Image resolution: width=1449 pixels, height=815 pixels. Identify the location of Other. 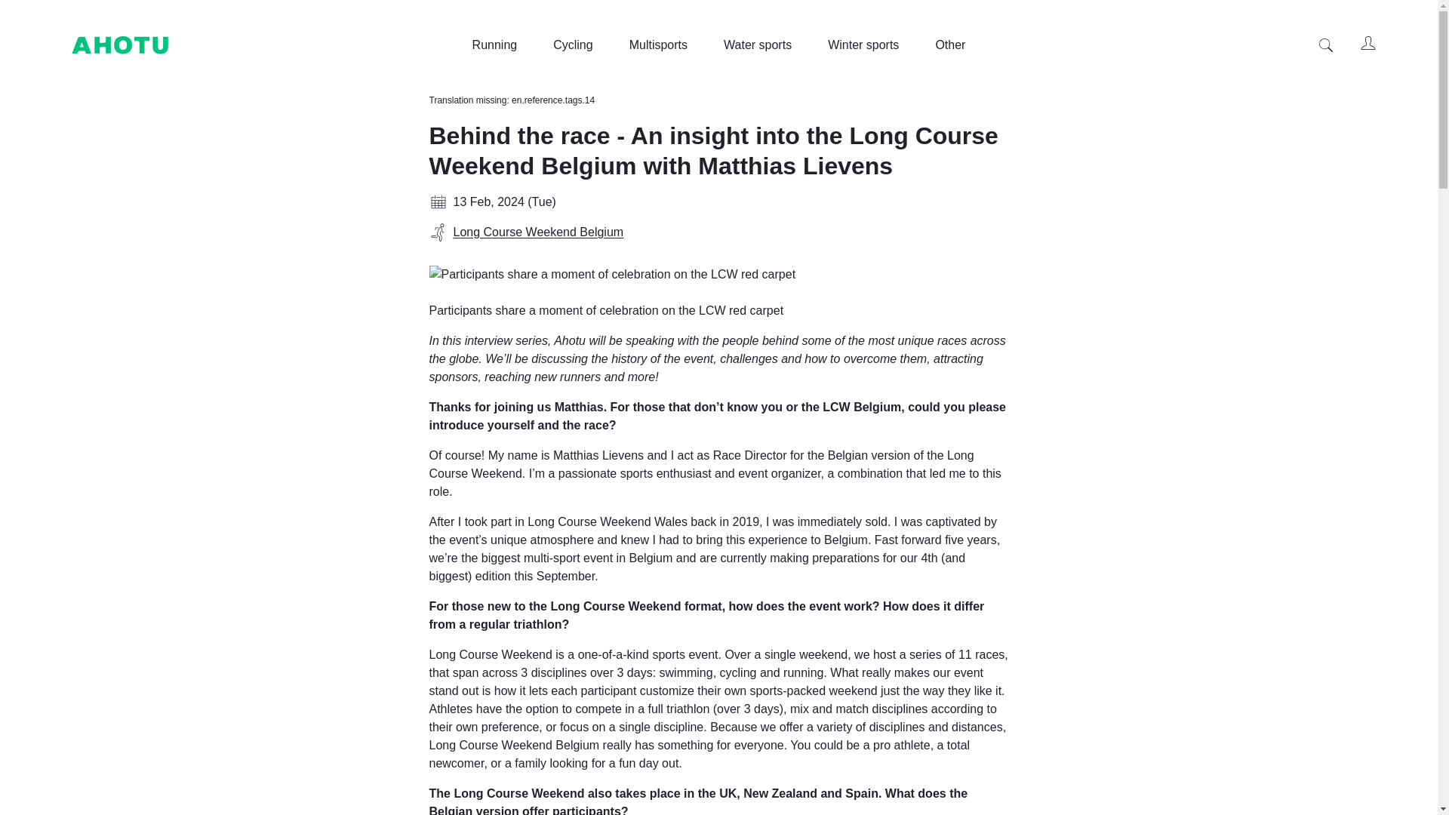
(949, 45).